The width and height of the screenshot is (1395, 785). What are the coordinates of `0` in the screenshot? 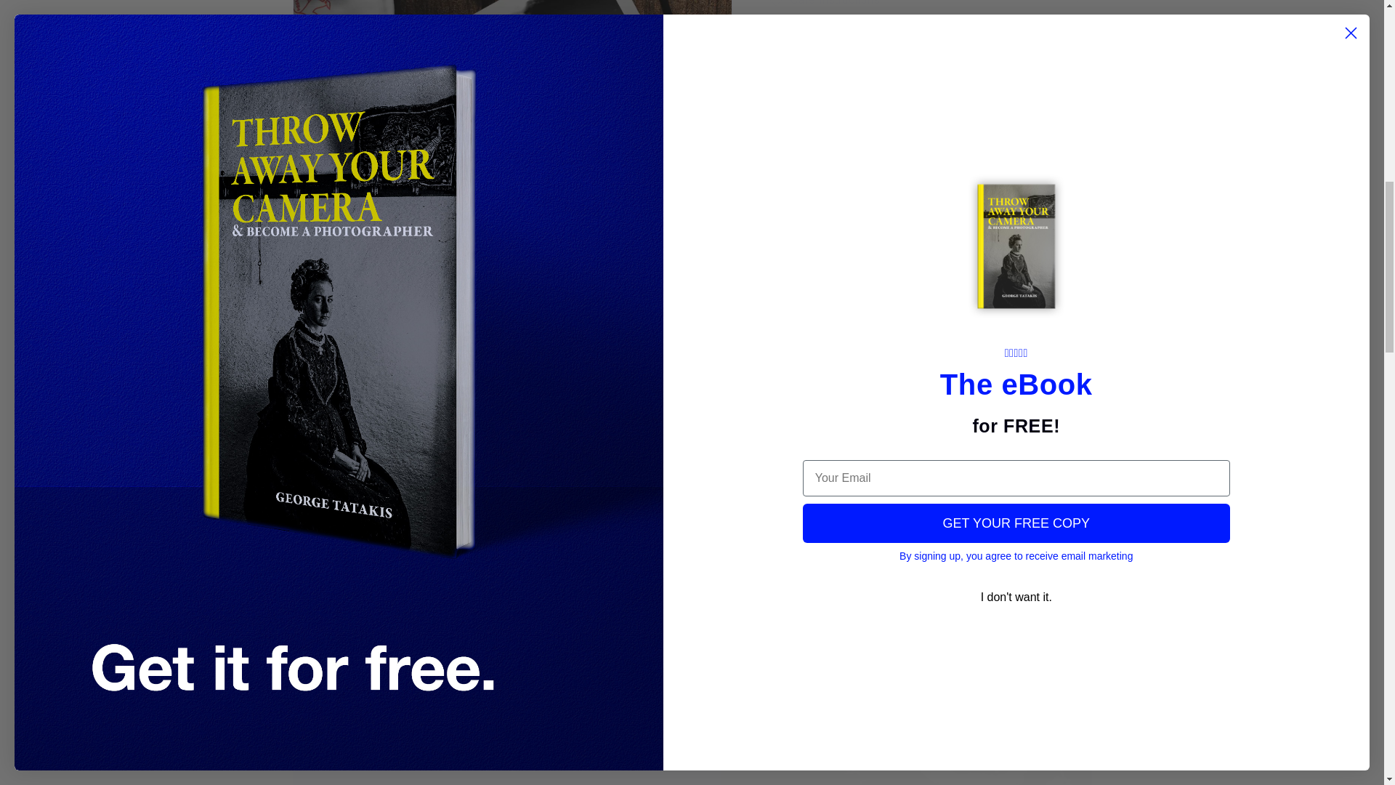 It's located at (853, 451).